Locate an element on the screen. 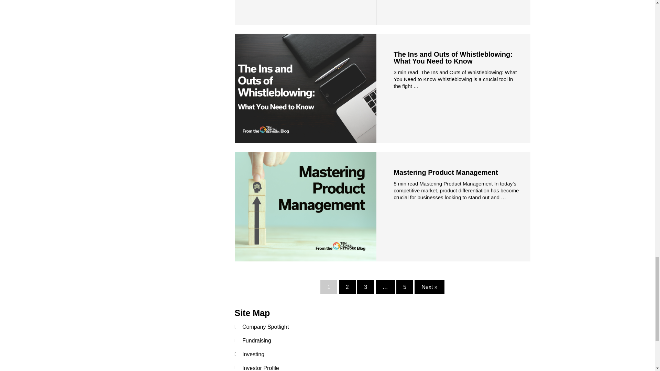 The height and width of the screenshot is (371, 660). The Ins and Outs of Whistleblowing: What You Need to Know is located at coordinates (453, 58).